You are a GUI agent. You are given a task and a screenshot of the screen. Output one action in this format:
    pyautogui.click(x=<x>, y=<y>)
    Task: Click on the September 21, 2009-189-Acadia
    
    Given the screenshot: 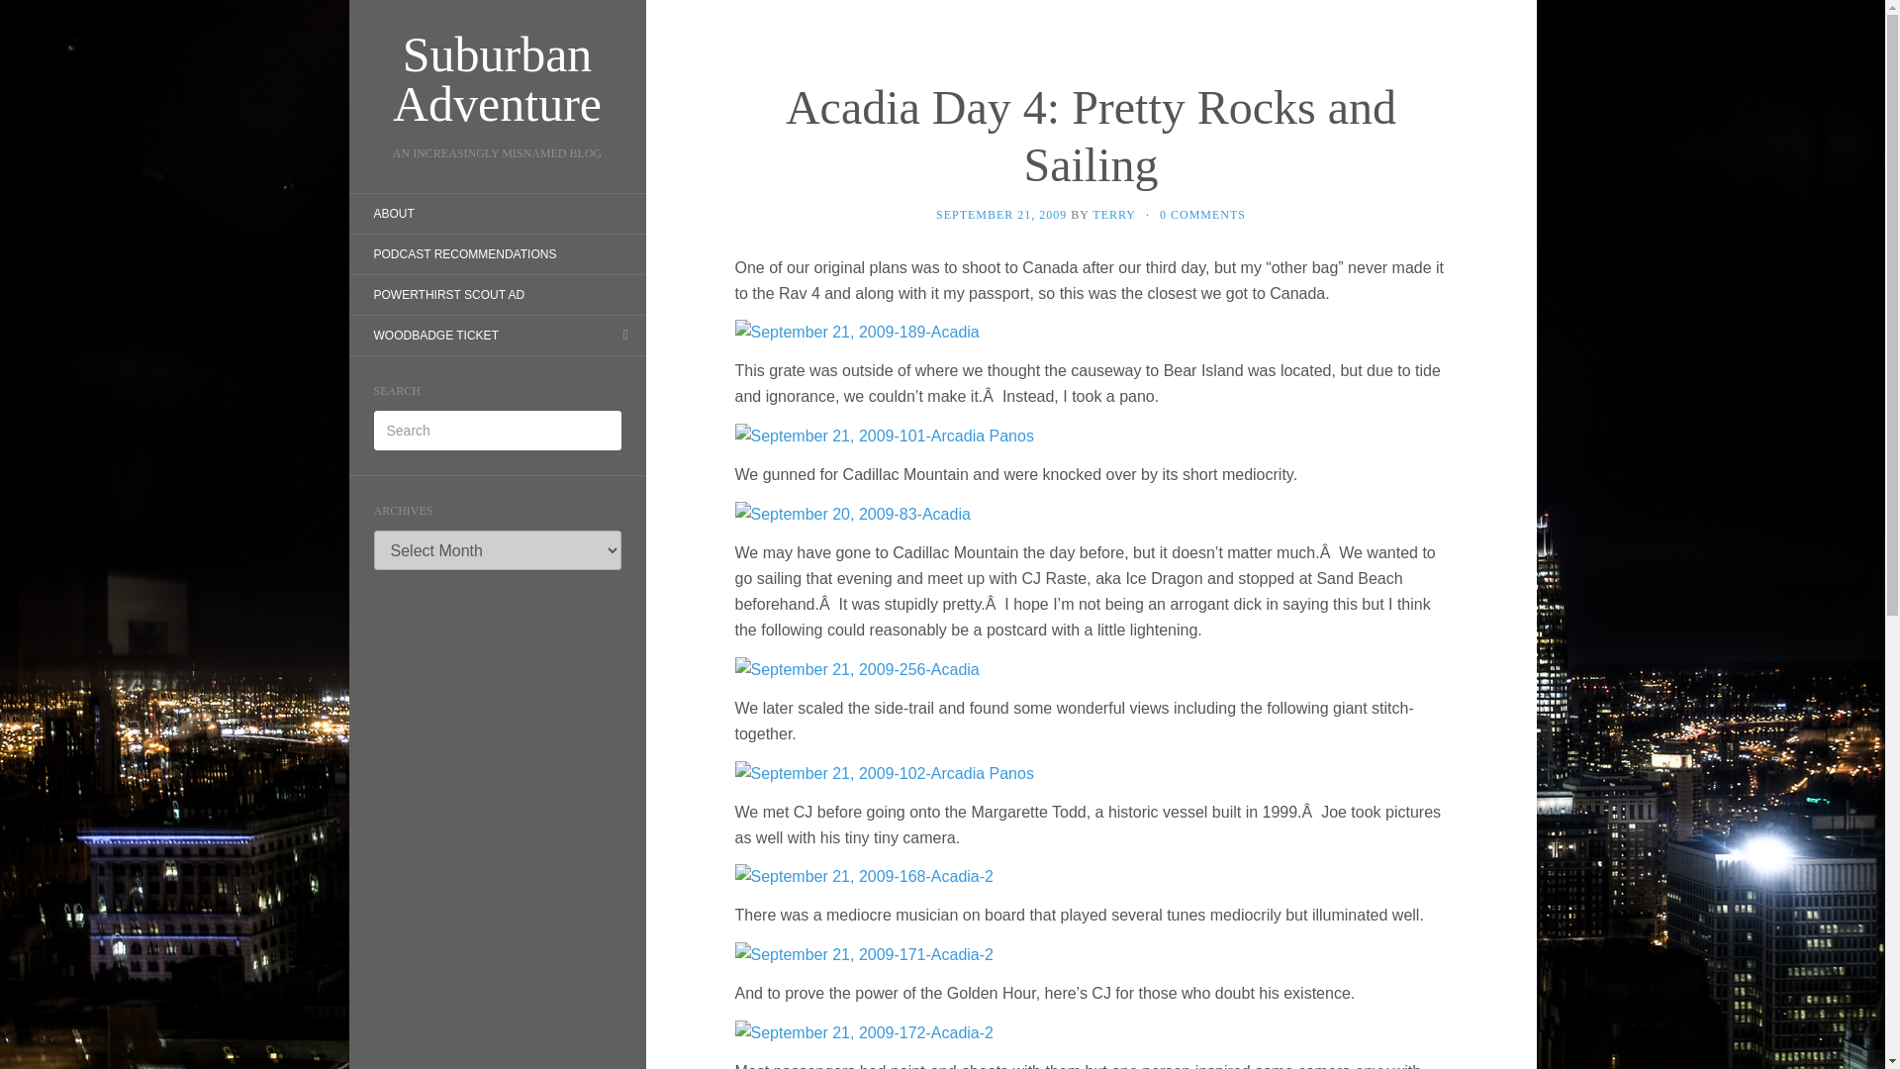 What is the action you would take?
    pyautogui.click(x=855, y=333)
    